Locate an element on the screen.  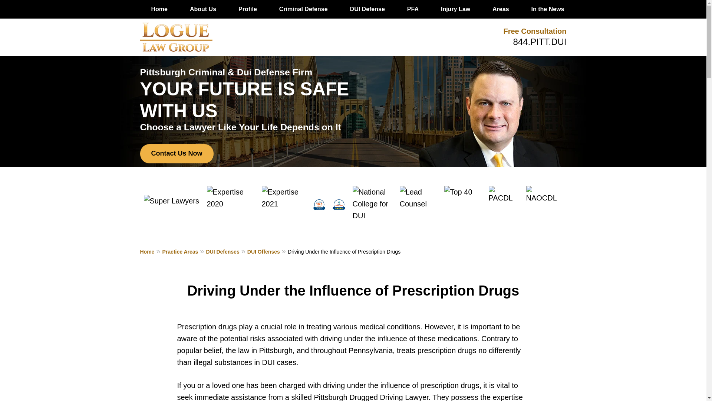
DUI Defense is located at coordinates (367, 9).